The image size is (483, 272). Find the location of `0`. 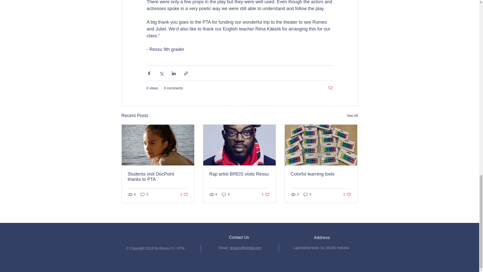

0 is located at coordinates (307, 194).